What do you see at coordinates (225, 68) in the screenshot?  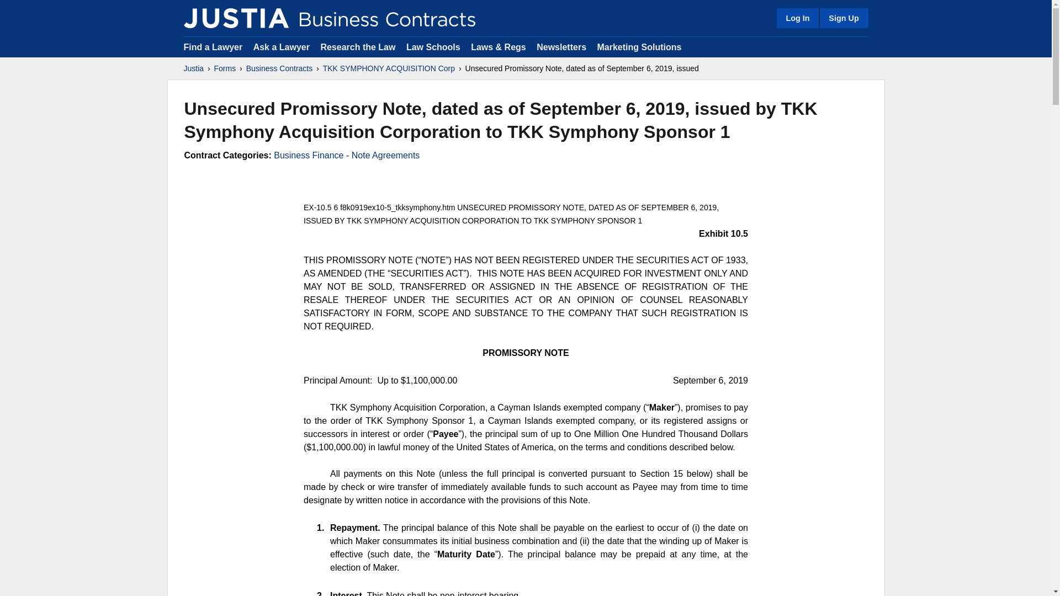 I see `Forms` at bounding box center [225, 68].